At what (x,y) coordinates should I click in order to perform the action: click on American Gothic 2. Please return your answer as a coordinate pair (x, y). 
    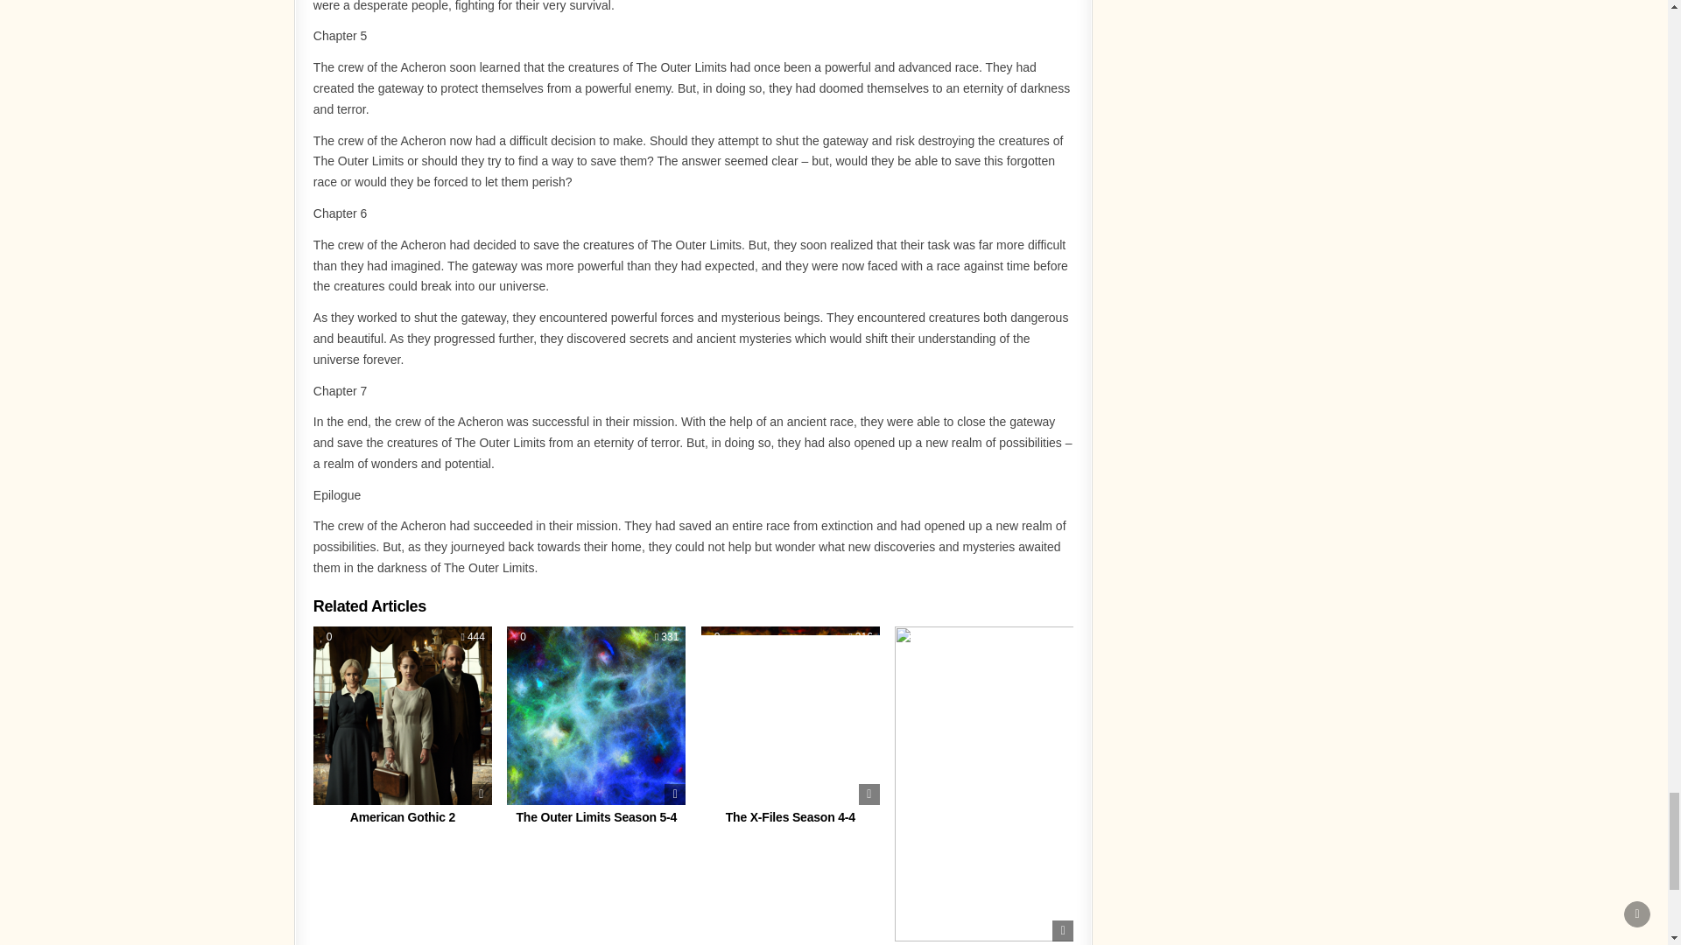
    Looking at the image, I should click on (403, 816).